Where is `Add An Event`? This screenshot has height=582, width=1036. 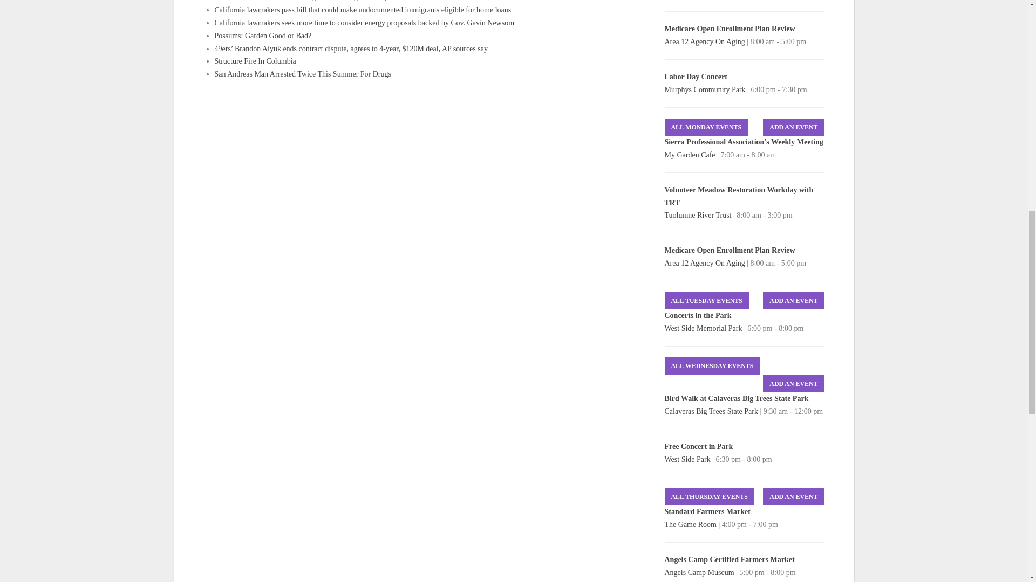
Add An Event is located at coordinates (793, 301).